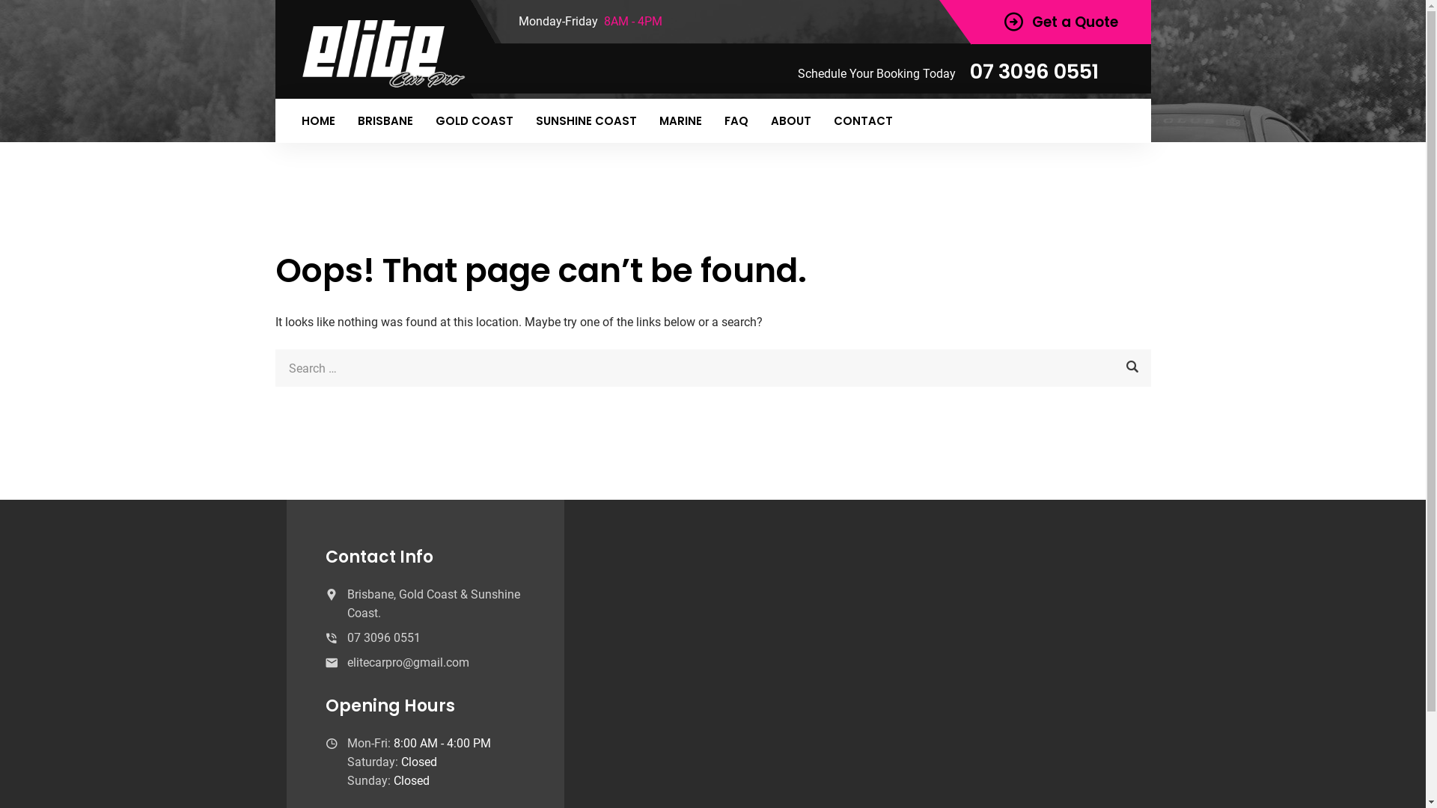  I want to click on SUNSHINE COAST, so click(585, 121).